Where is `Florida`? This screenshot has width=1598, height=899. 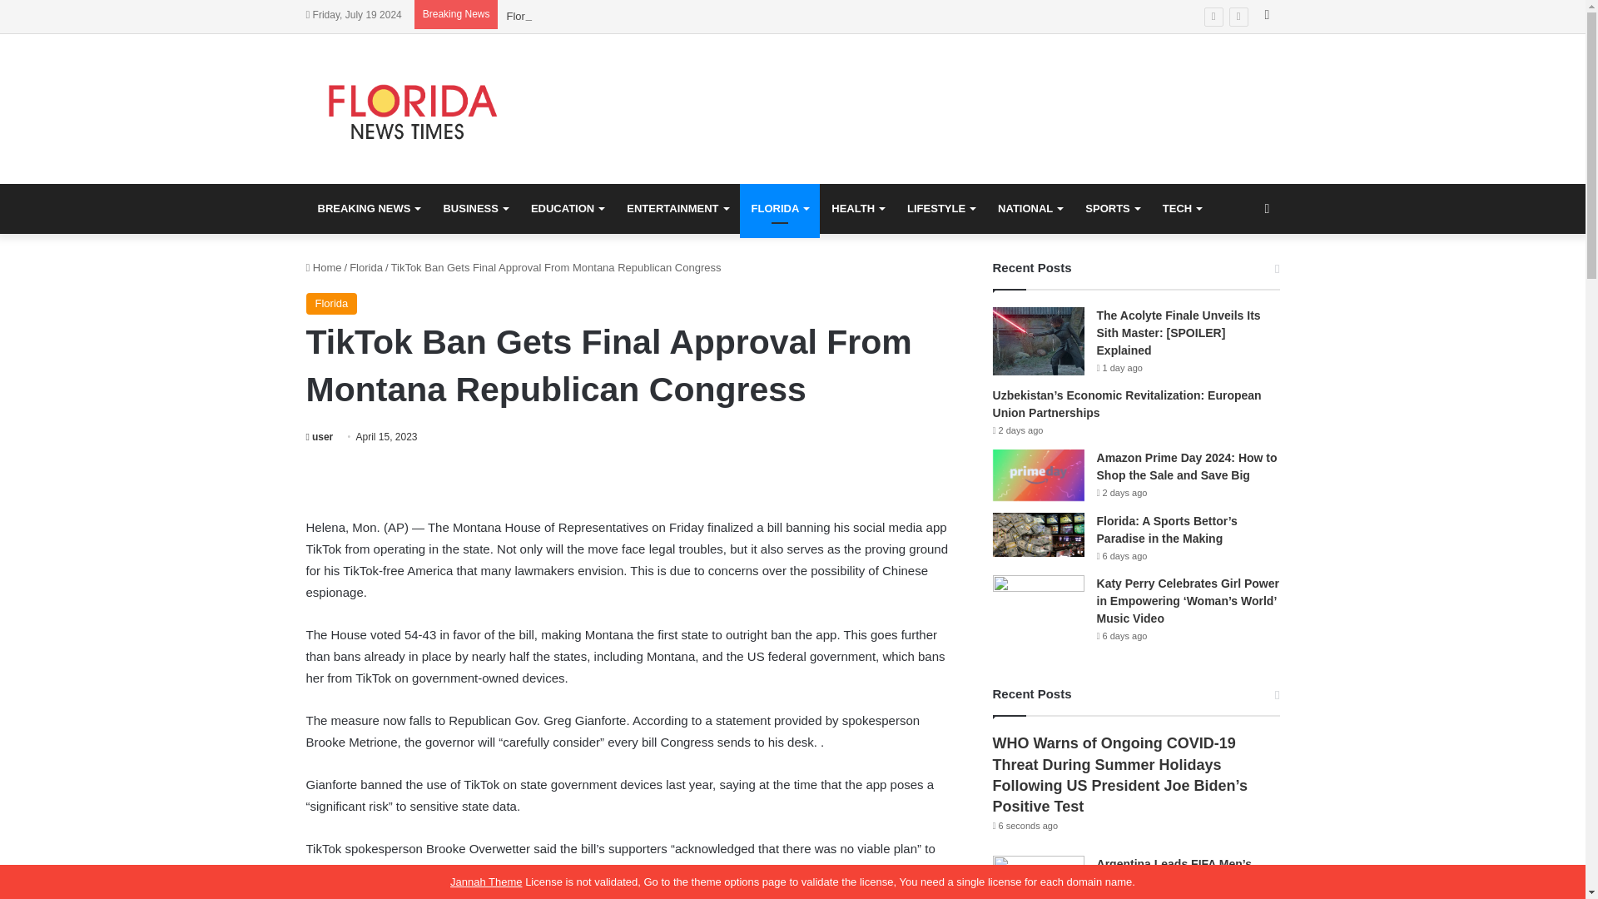
Florida is located at coordinates (366, 268).